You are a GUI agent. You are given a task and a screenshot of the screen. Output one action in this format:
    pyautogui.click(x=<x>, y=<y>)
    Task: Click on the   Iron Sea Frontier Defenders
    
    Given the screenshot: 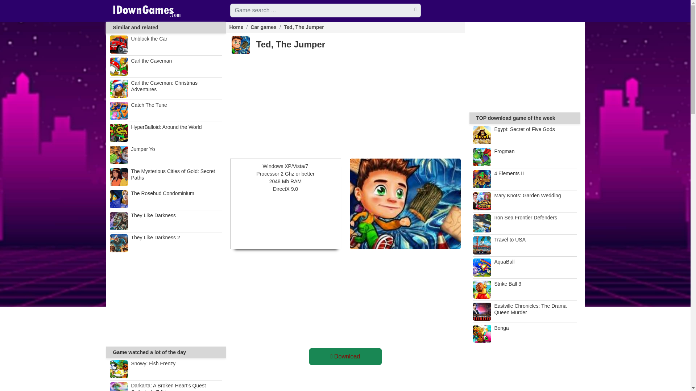 What is the action you would take?
    pyautogui.click(x=524, y=223)
    